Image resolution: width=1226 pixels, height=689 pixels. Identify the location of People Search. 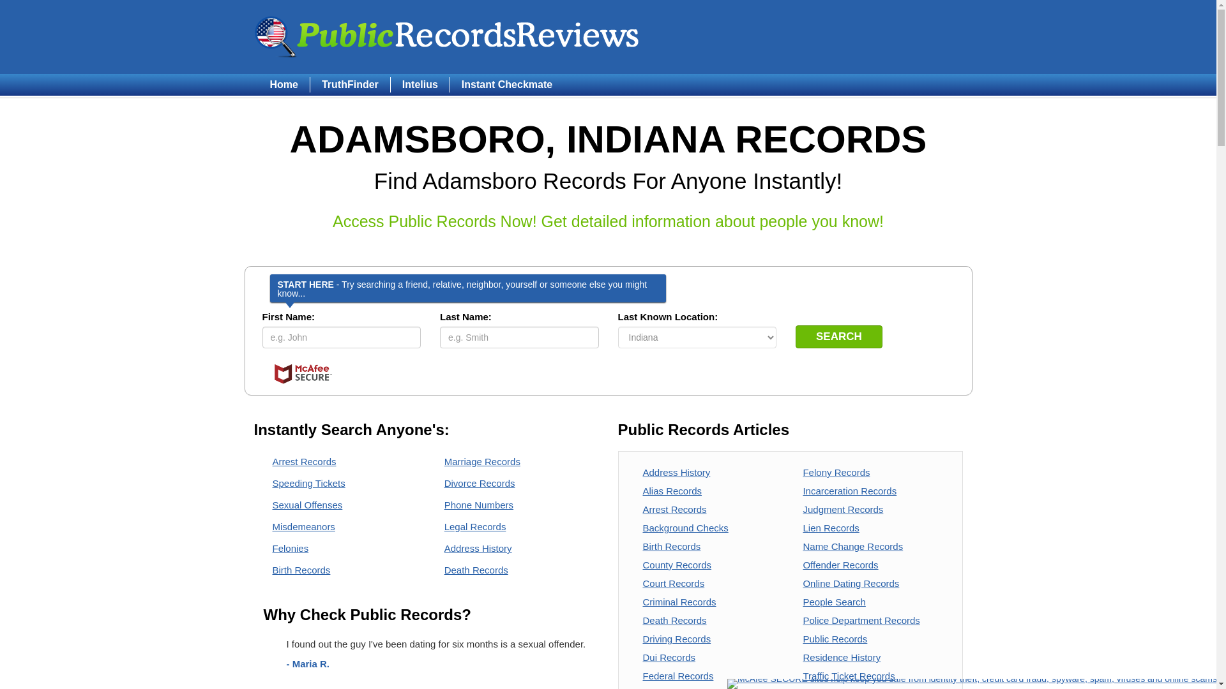
(834, 602).